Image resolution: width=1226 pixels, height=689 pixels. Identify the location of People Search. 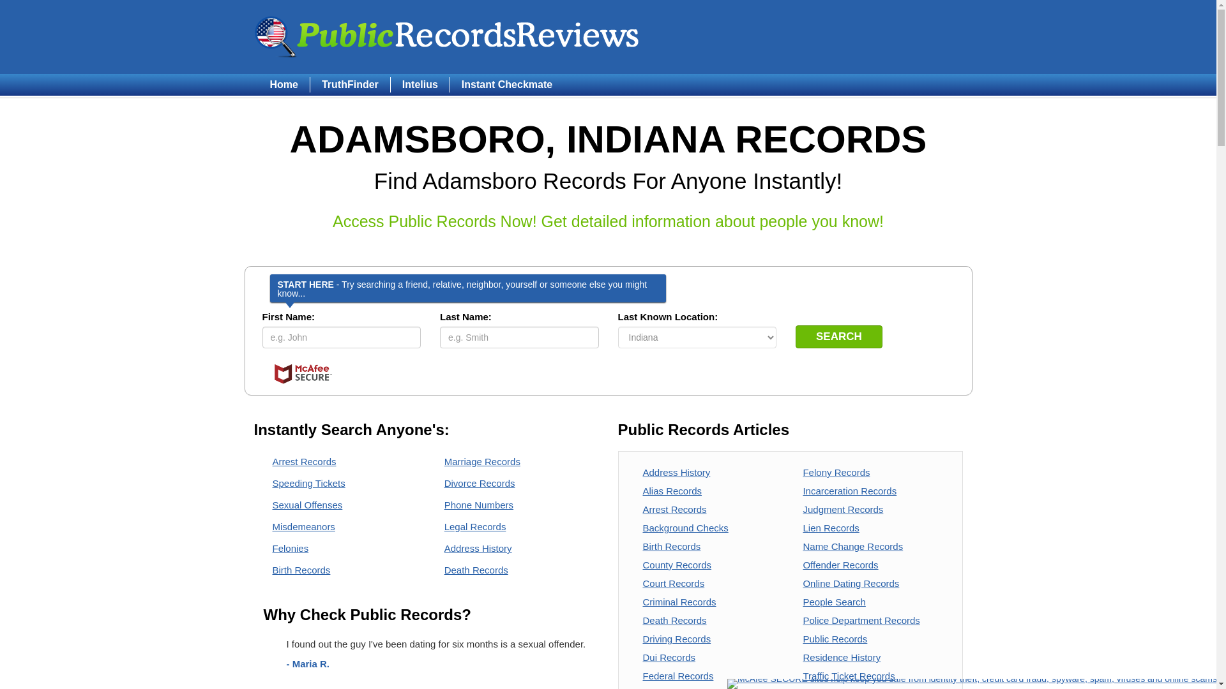
(834, 602).